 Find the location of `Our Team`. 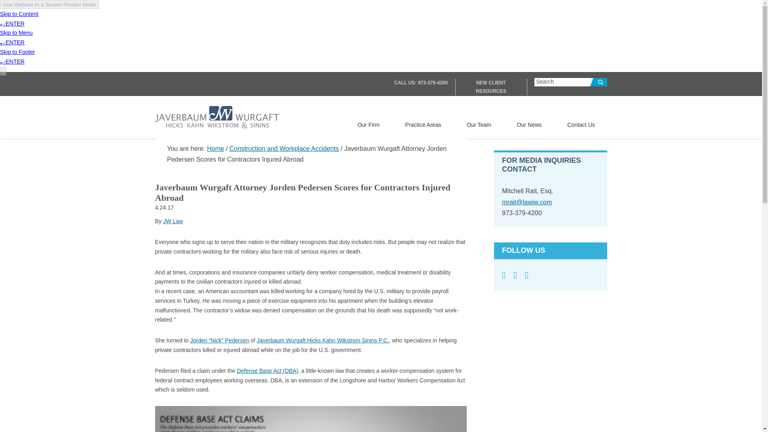

Our Team is located at coordinates (479, 124).